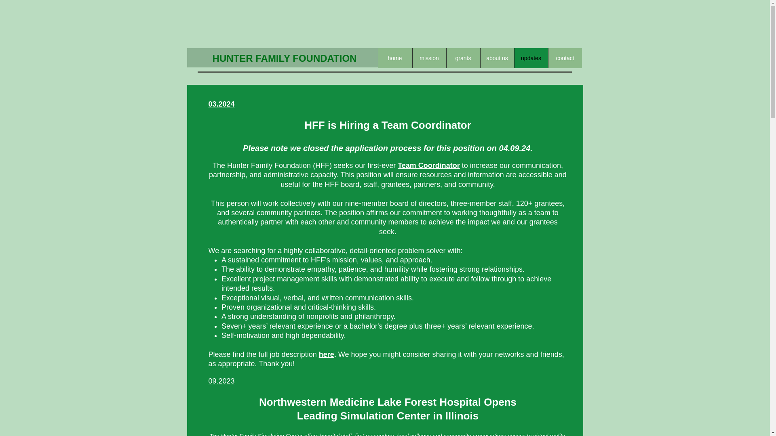 The width and height of the screenshot is (776, 436). What do you see at coordinates (497, 58) in the screenshot?
I see `about us` at bounding box center [497, 58].